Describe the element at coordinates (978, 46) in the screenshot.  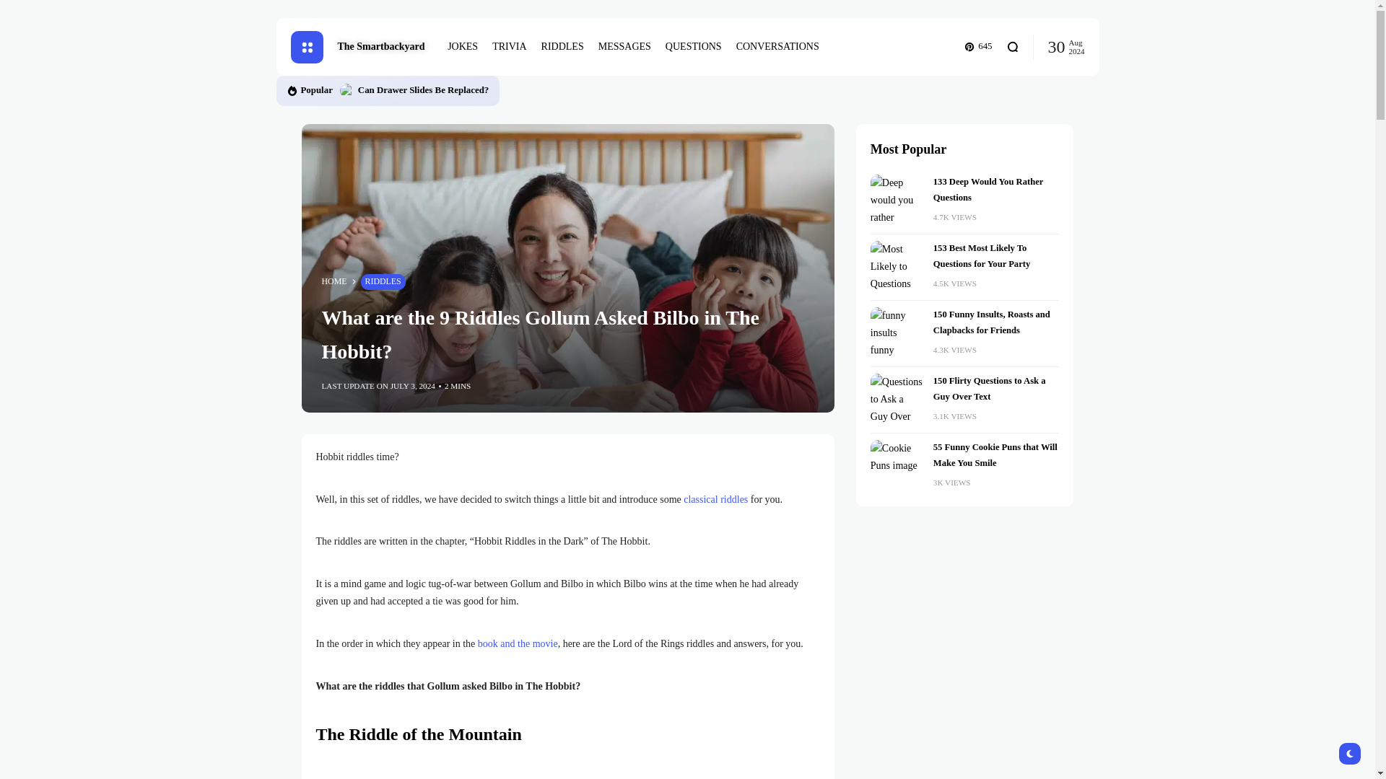
I see `645` at that location.